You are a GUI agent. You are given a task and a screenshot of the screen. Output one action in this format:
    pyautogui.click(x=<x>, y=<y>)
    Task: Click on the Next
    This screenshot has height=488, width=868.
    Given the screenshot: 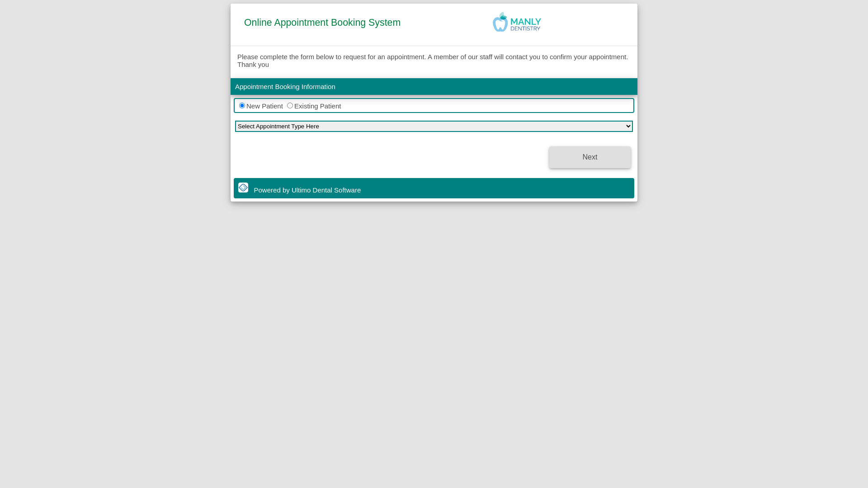 What is the action you would take?
    pyautogui.click(x=590, y=157)
    